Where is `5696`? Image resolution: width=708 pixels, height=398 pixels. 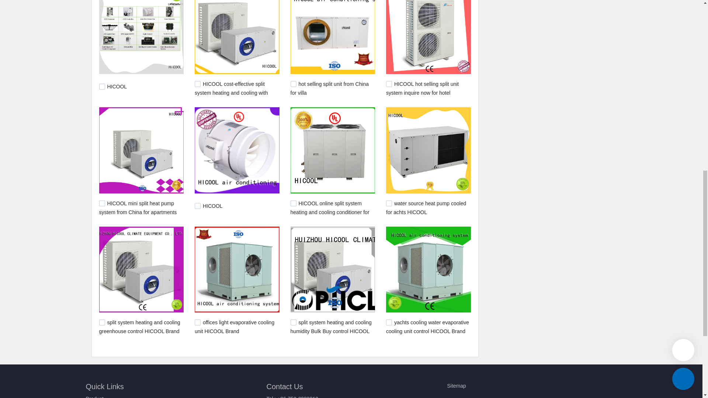
5696 is located at coordinates (102, 203).